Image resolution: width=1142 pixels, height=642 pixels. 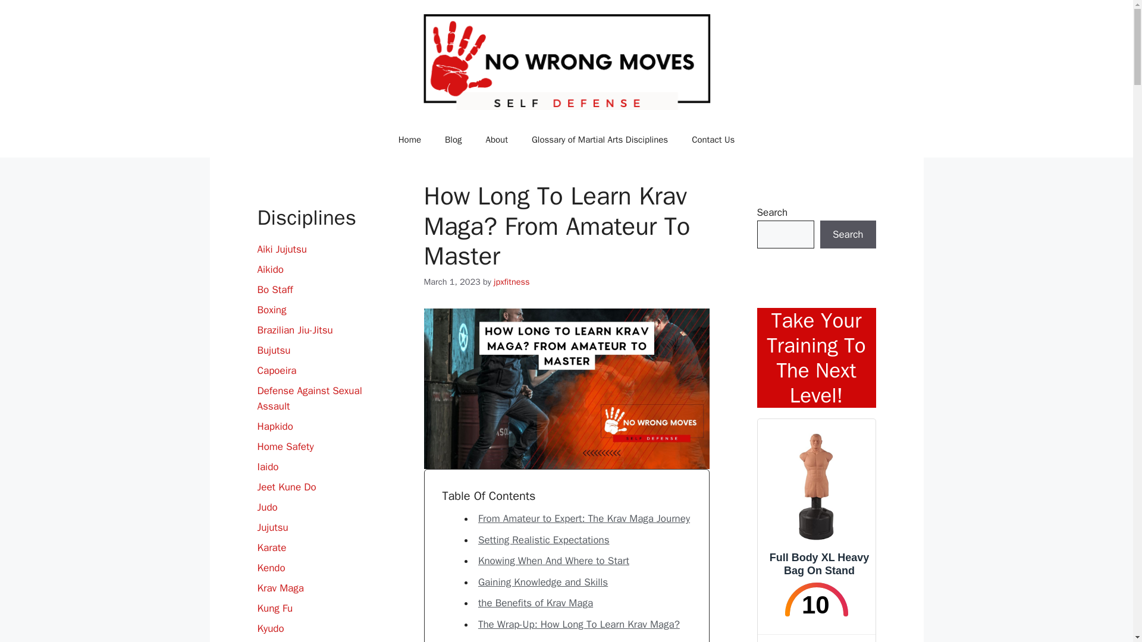 What do you see at coordinates (496, 139) in the screenshot?
I see `About` at bounding box center [496, 139].